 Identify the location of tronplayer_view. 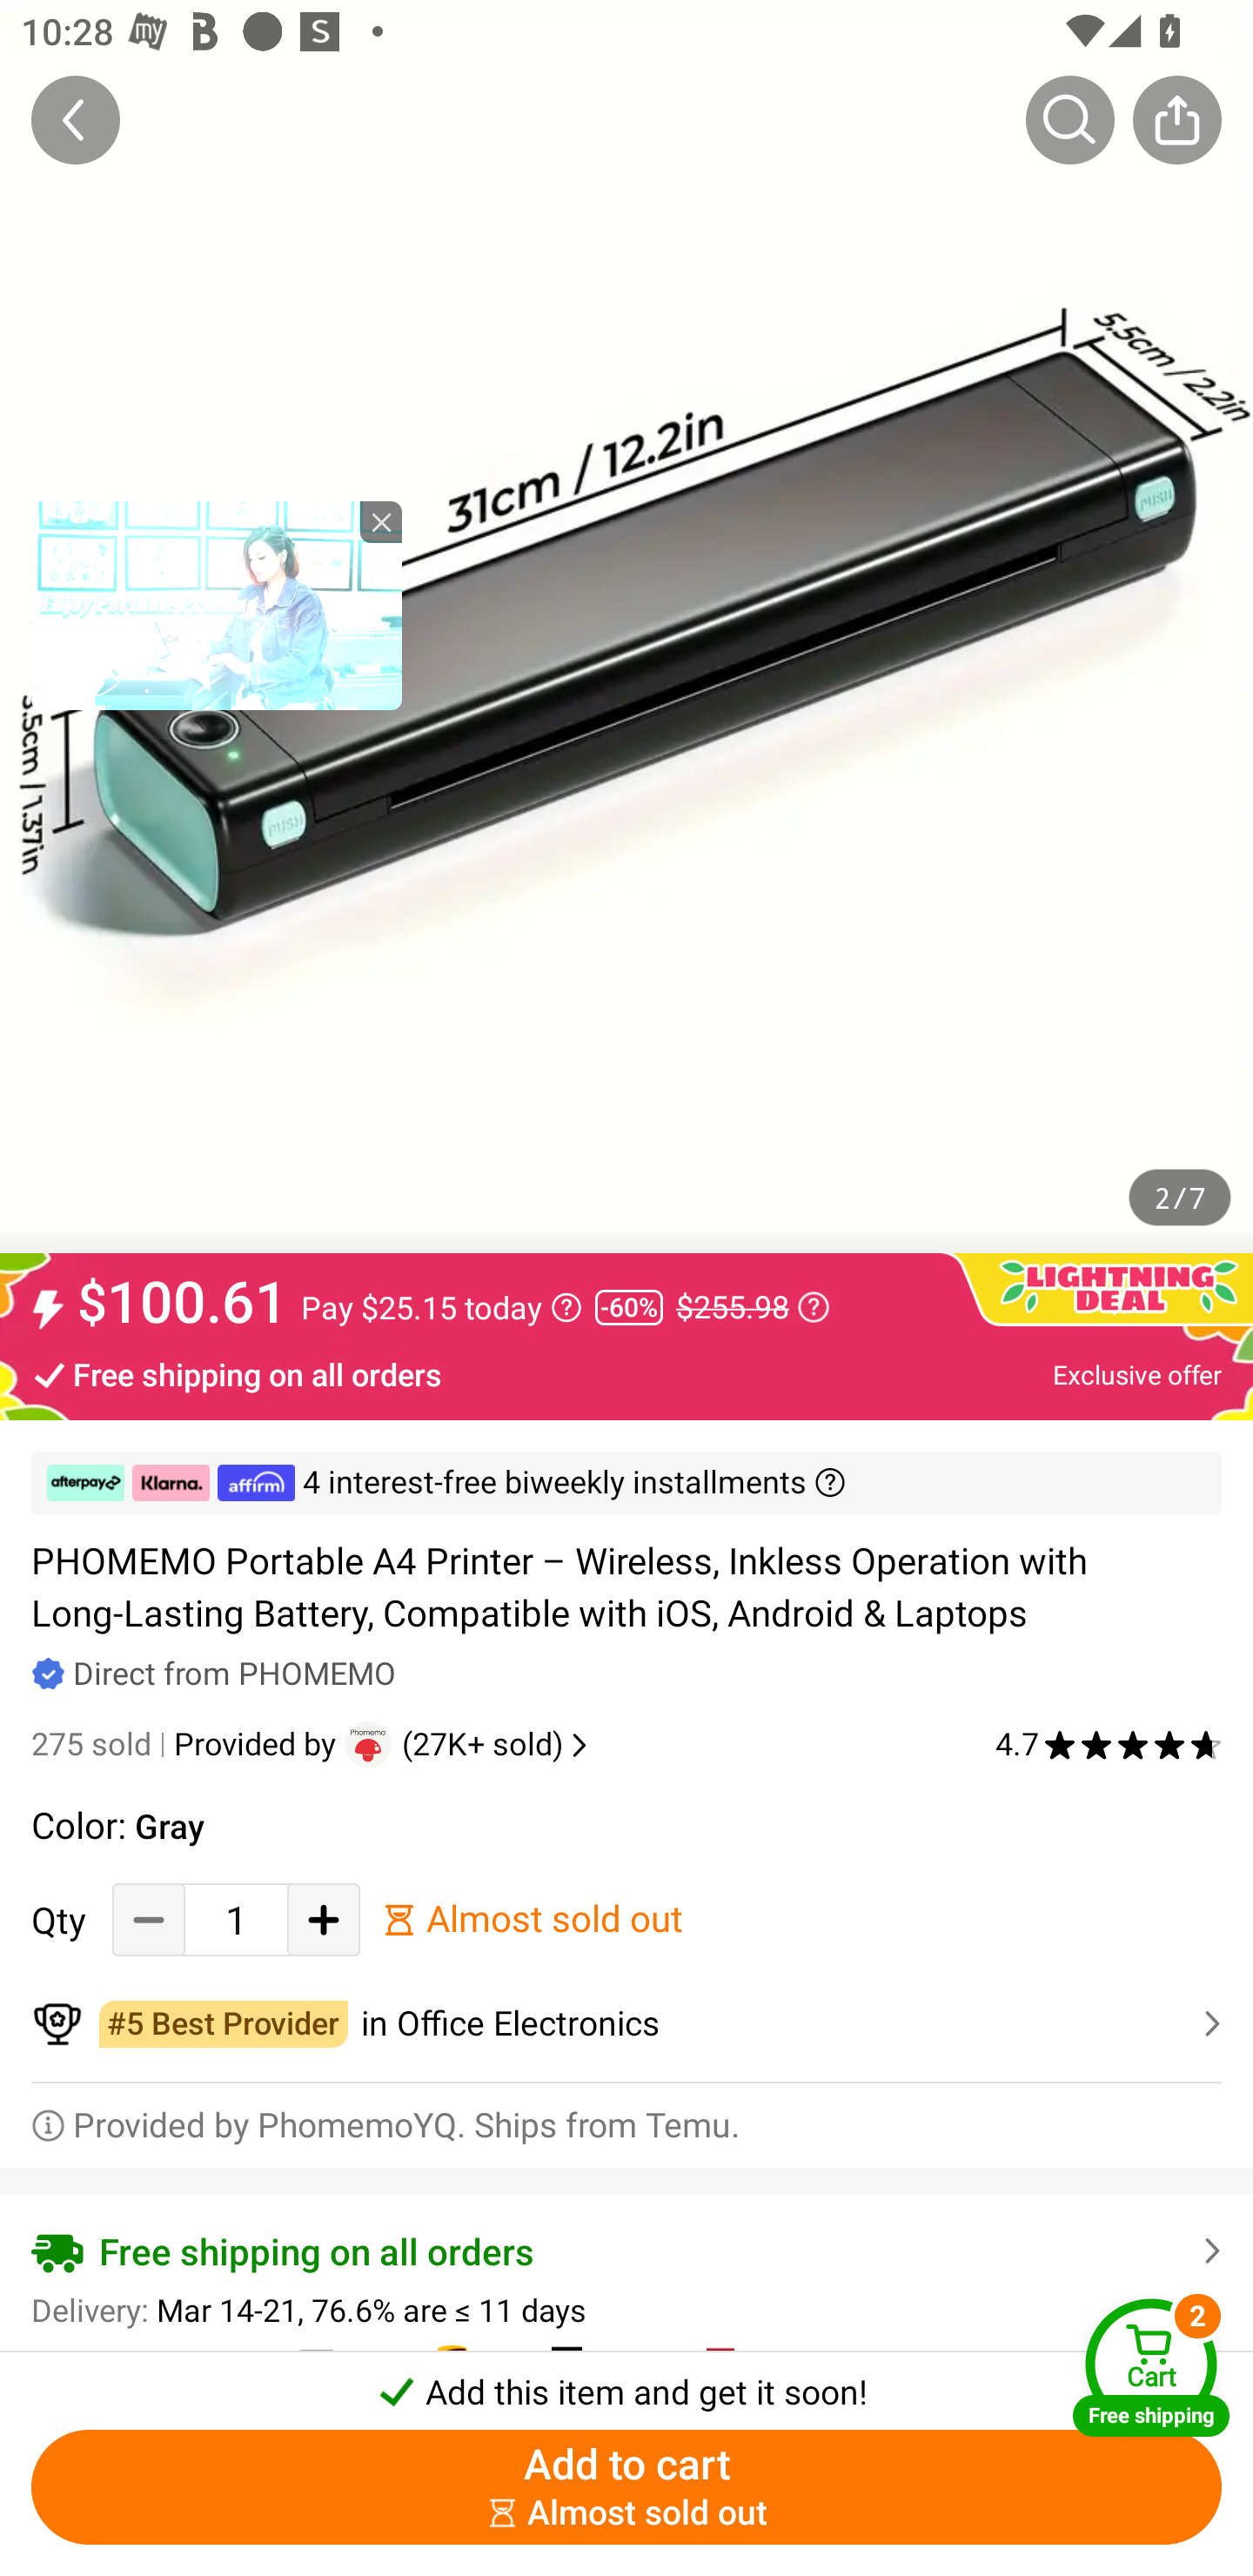
(217, 605).